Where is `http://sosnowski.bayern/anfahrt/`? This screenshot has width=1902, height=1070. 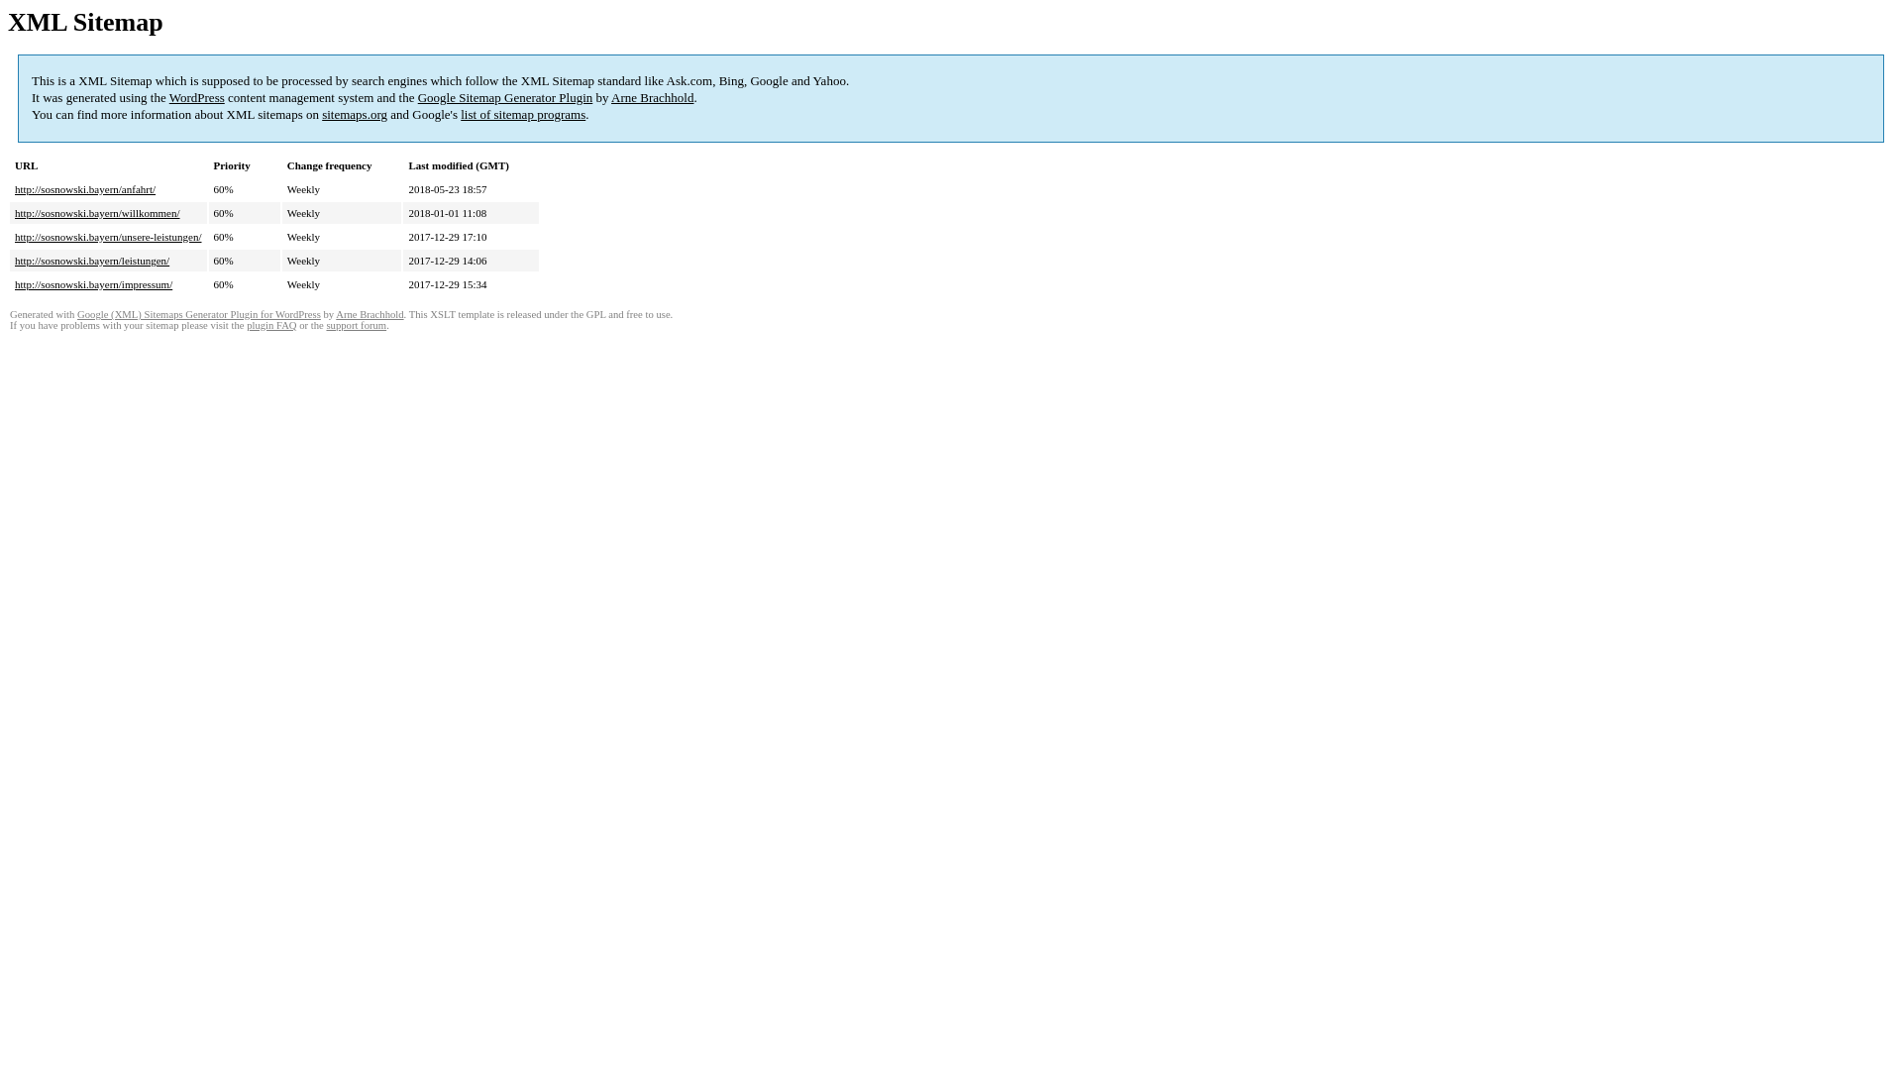 http://sosnowski.bayern/anfahrt/ is located at coordinates (85, 189).